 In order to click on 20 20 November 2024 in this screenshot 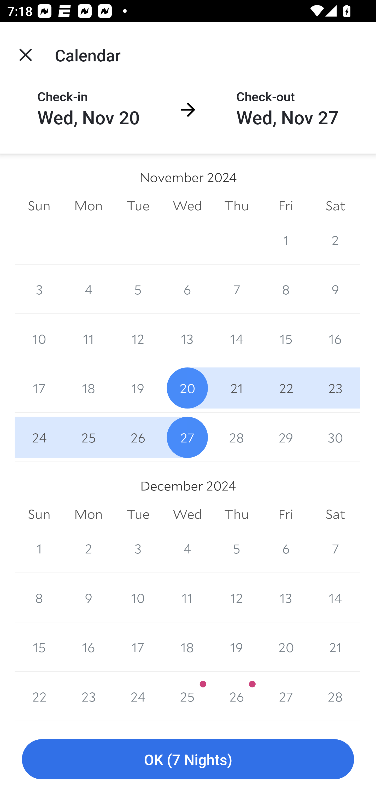, I will do `click(187, 388)`.